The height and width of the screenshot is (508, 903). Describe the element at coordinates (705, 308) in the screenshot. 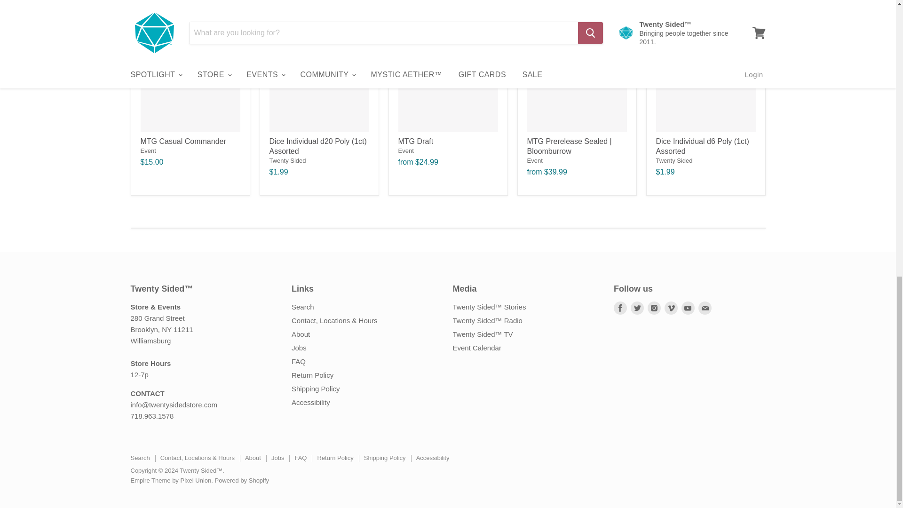

I see `E-mail` at that location.